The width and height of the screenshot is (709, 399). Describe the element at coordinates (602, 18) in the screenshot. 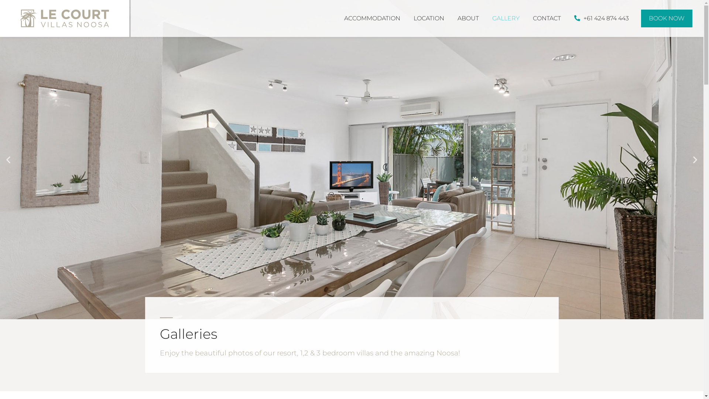

I see `+61 424 874 443` at that location.